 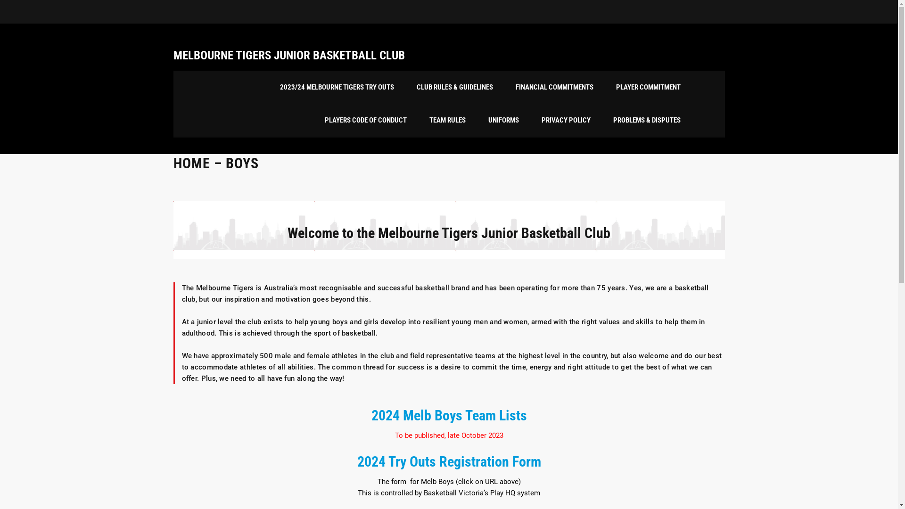 What do you see at coordinates (554, 87) in the screenshot?
I see `FINANCIAL COMMITMENTS` at bounding box center [554, 87].